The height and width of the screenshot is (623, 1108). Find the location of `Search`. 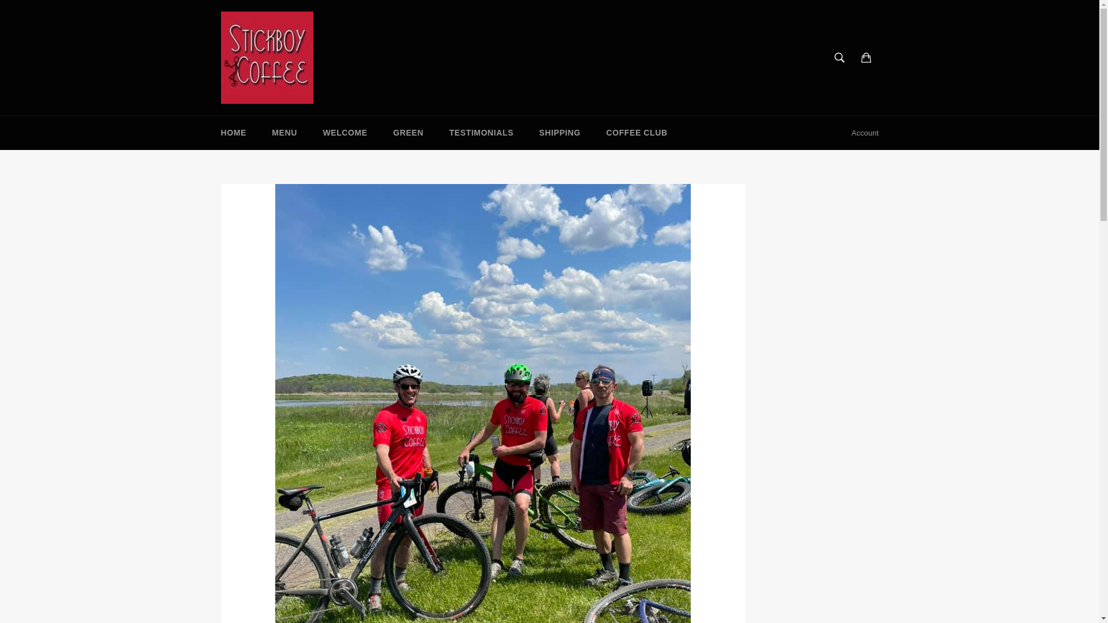

Search is located at coordinates (840, 57).